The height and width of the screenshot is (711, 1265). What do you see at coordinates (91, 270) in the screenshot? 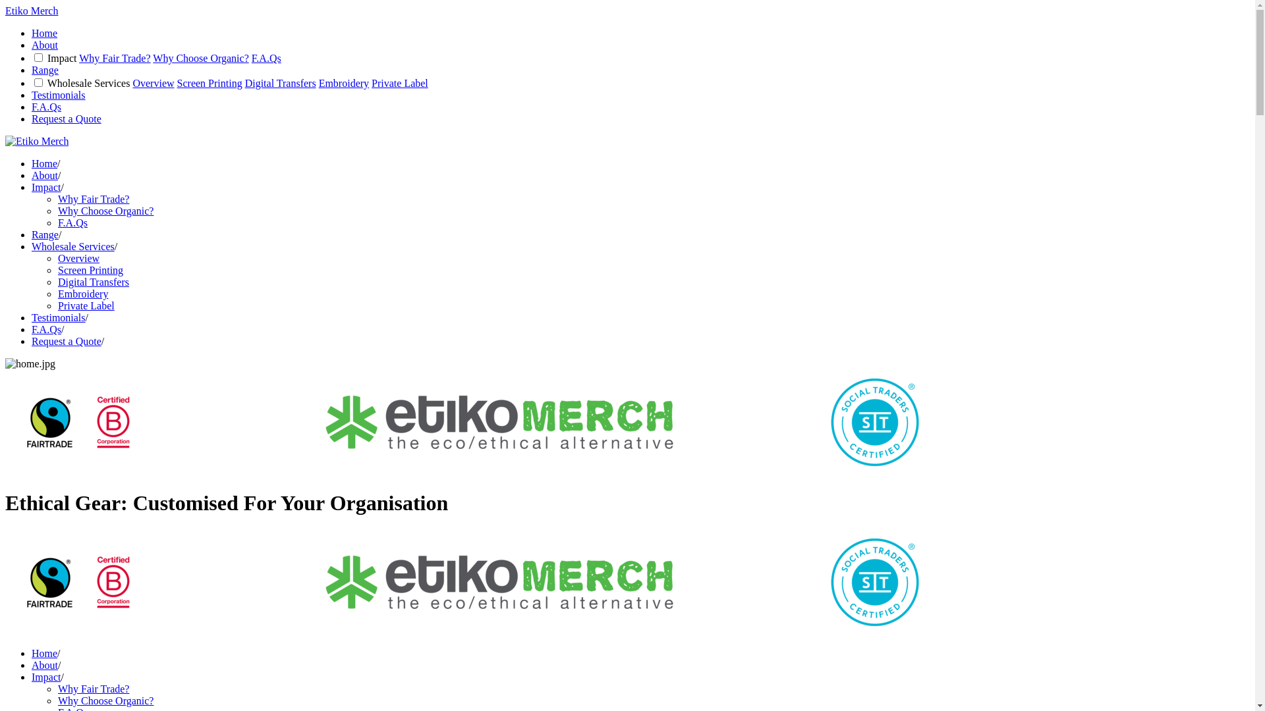
I see `Screen Printing` at bounding box center [91, 270].